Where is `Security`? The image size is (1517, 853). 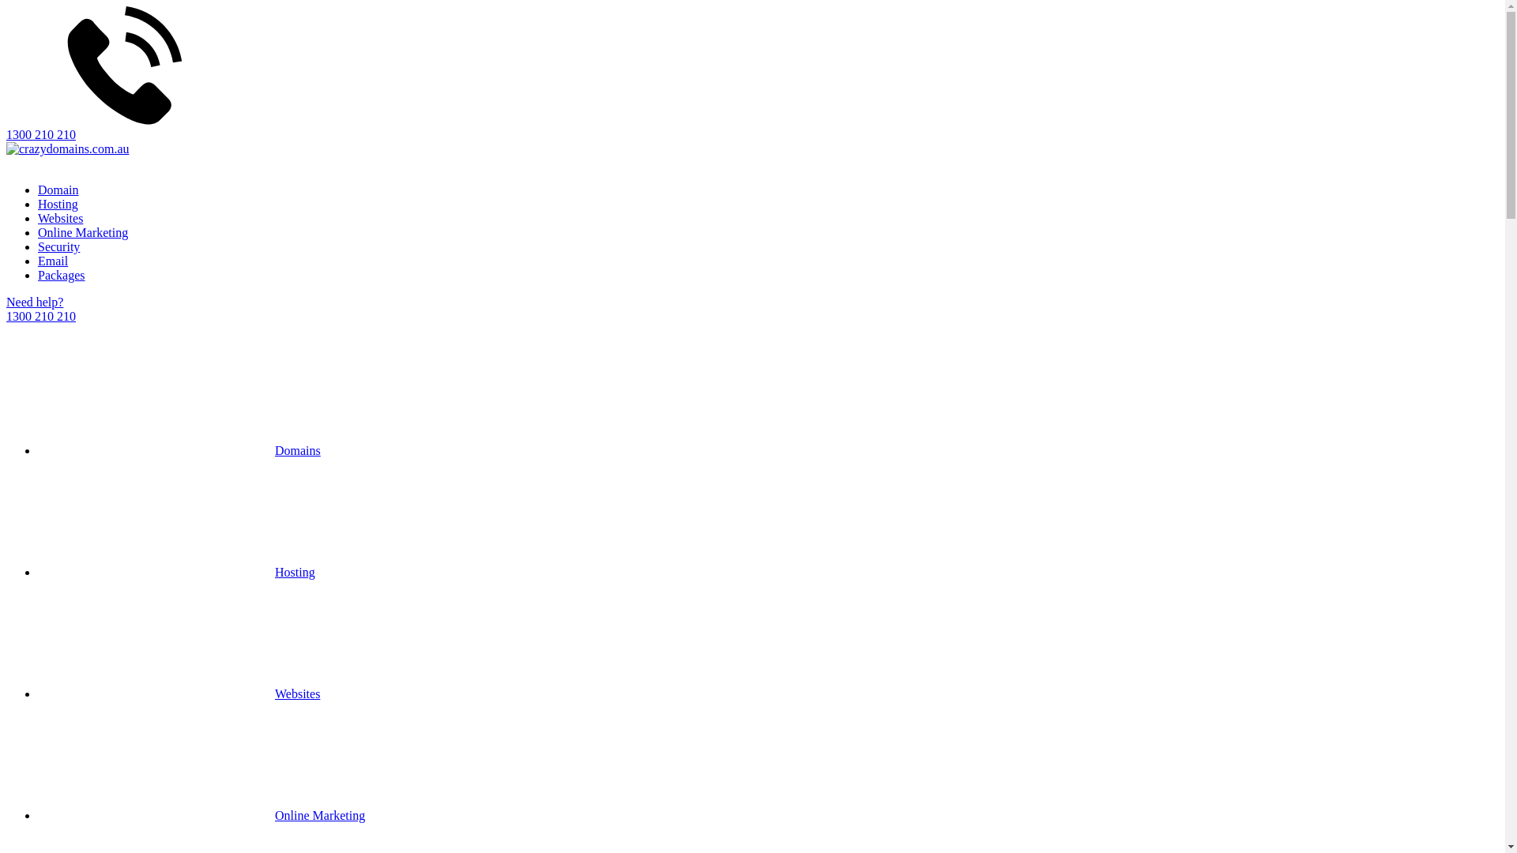 Security is located at coordinates (58, 246).